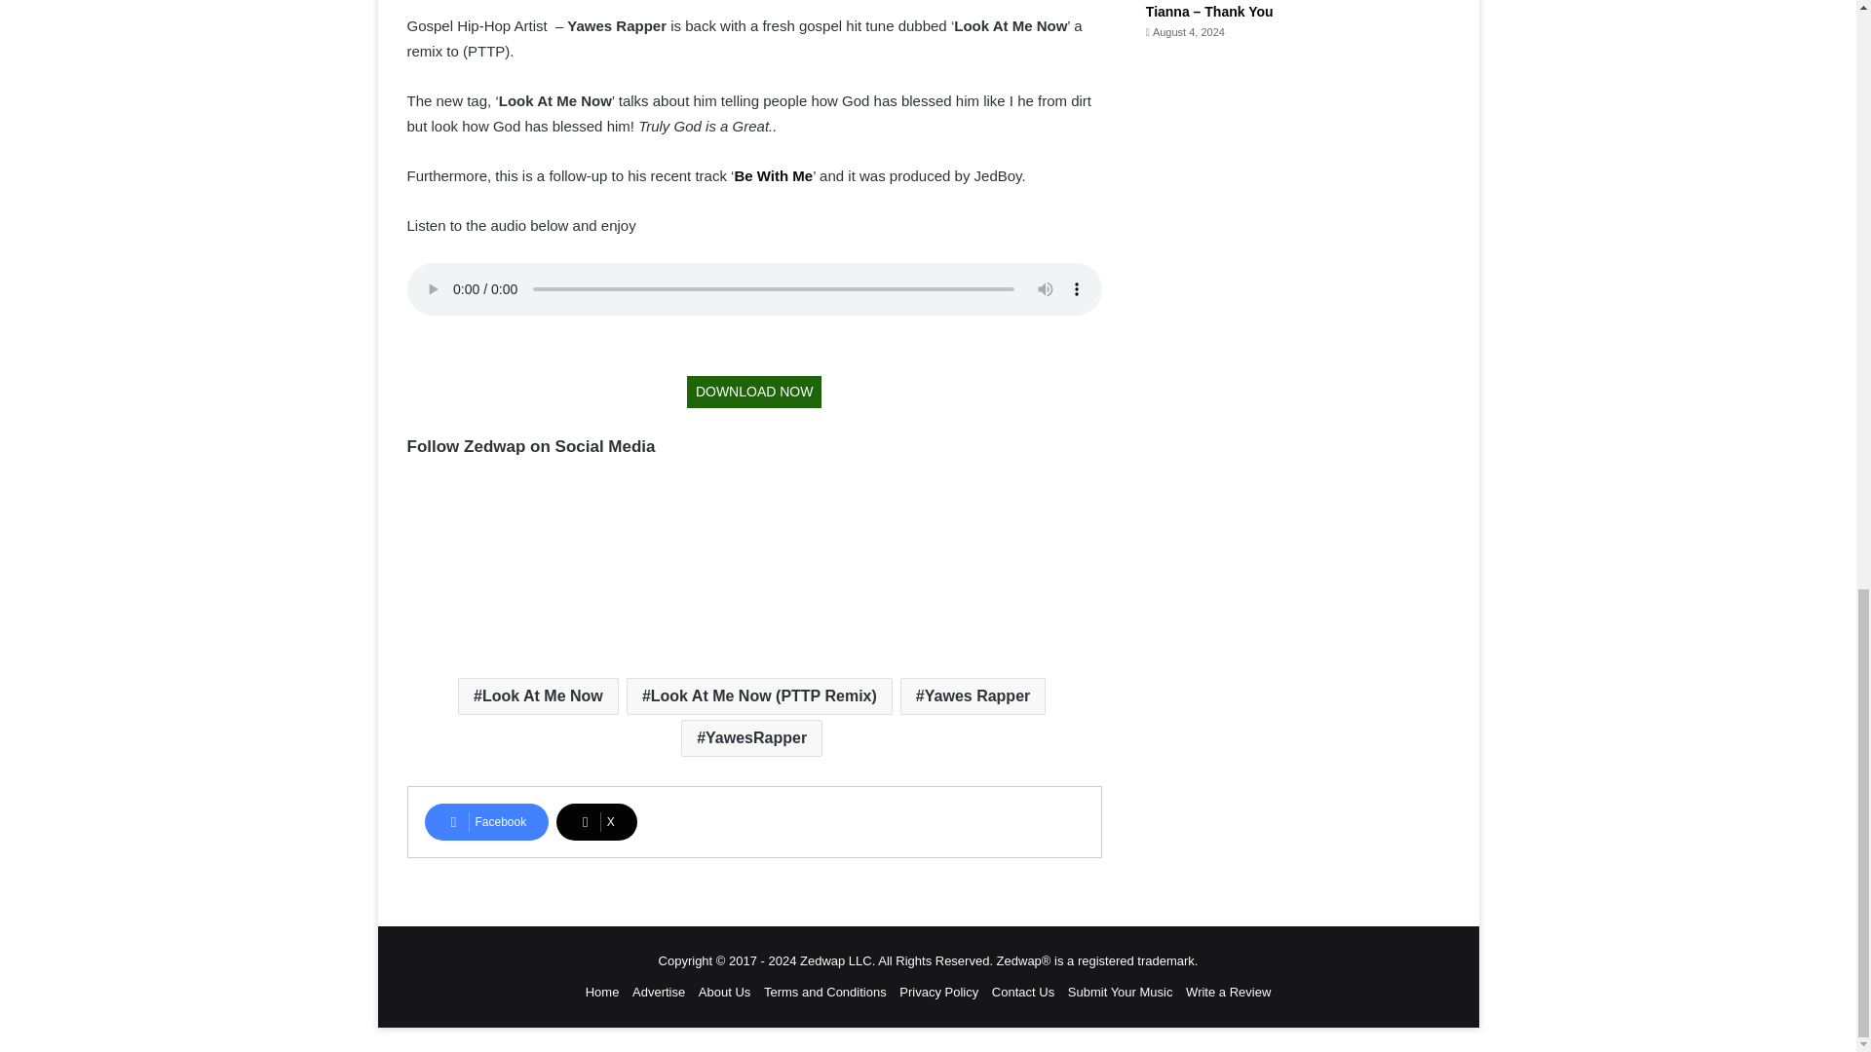 The image size is (1871, 1052). What do you see at coordinates (596, 822) in the screenshot?
I see `X` at bounding box center [596, 822].